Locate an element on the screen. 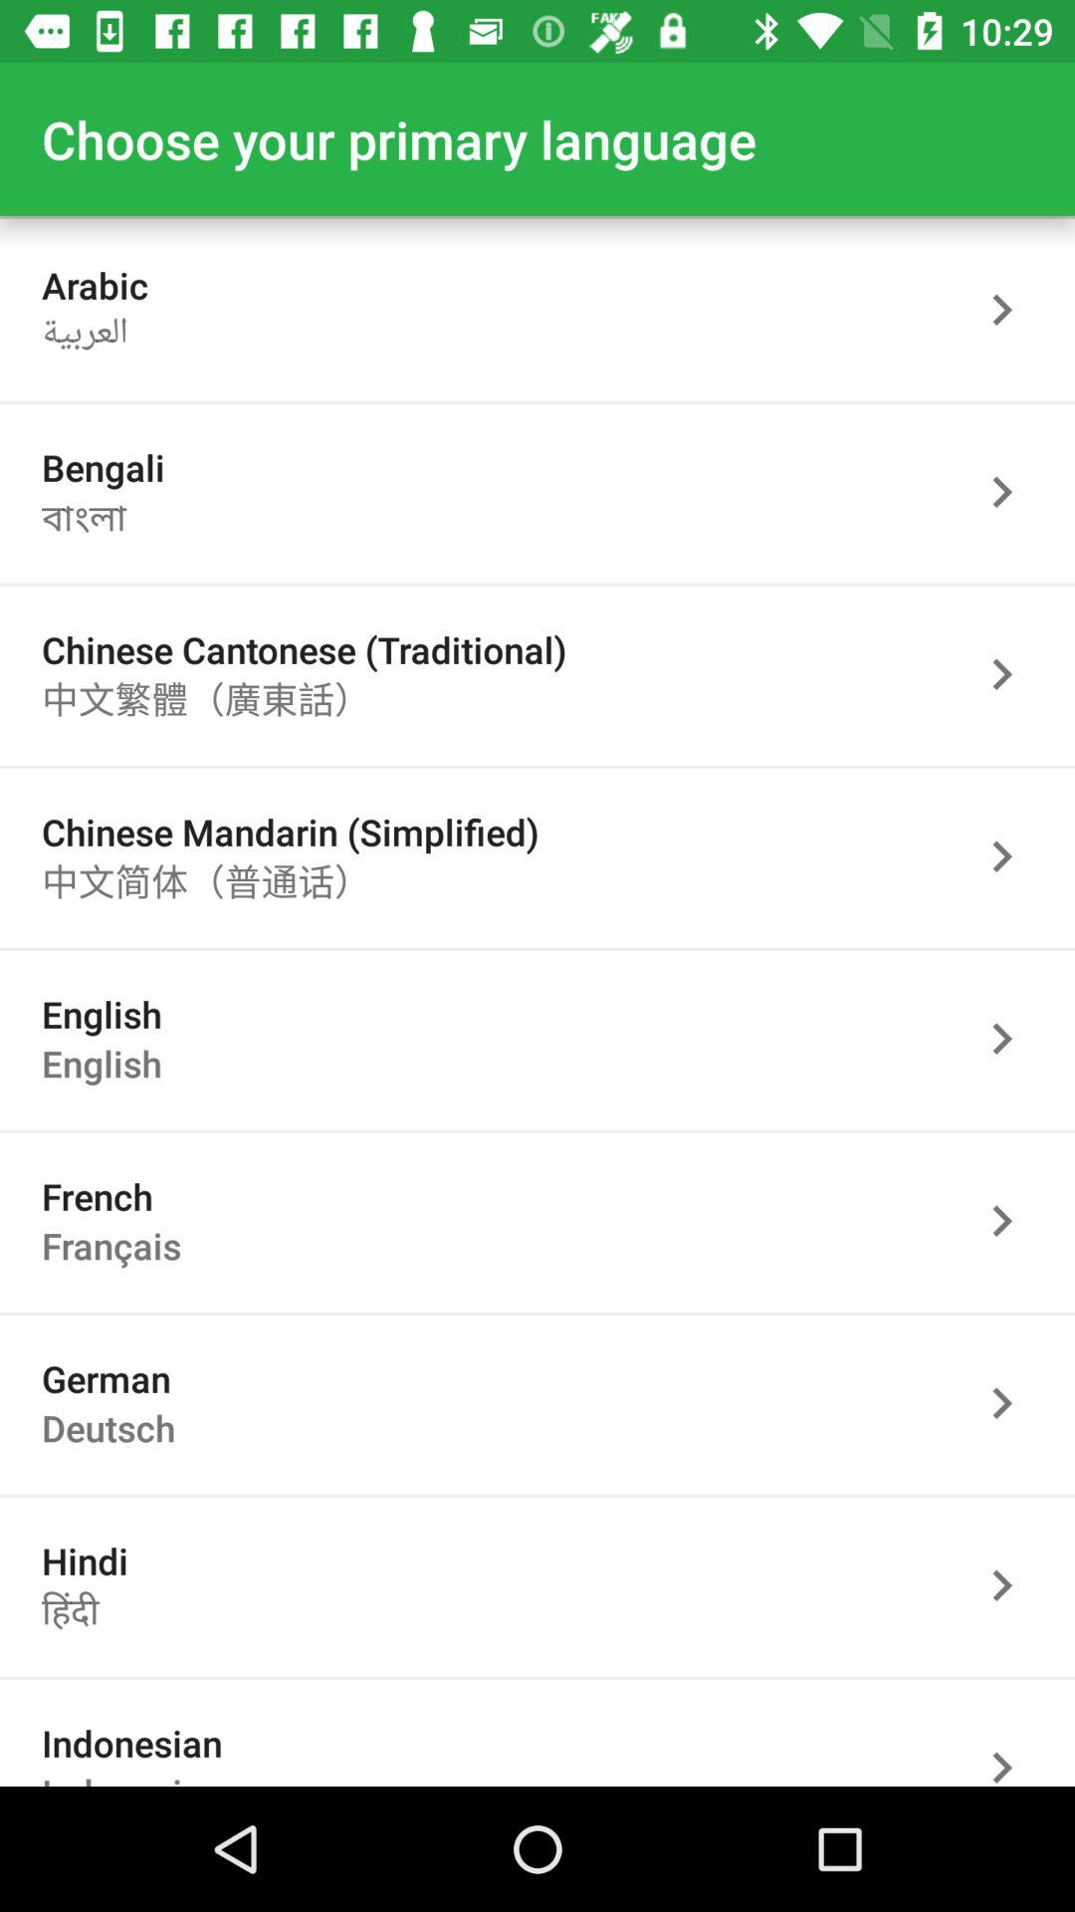  go to german language is located at coordinates (1012, 1402).